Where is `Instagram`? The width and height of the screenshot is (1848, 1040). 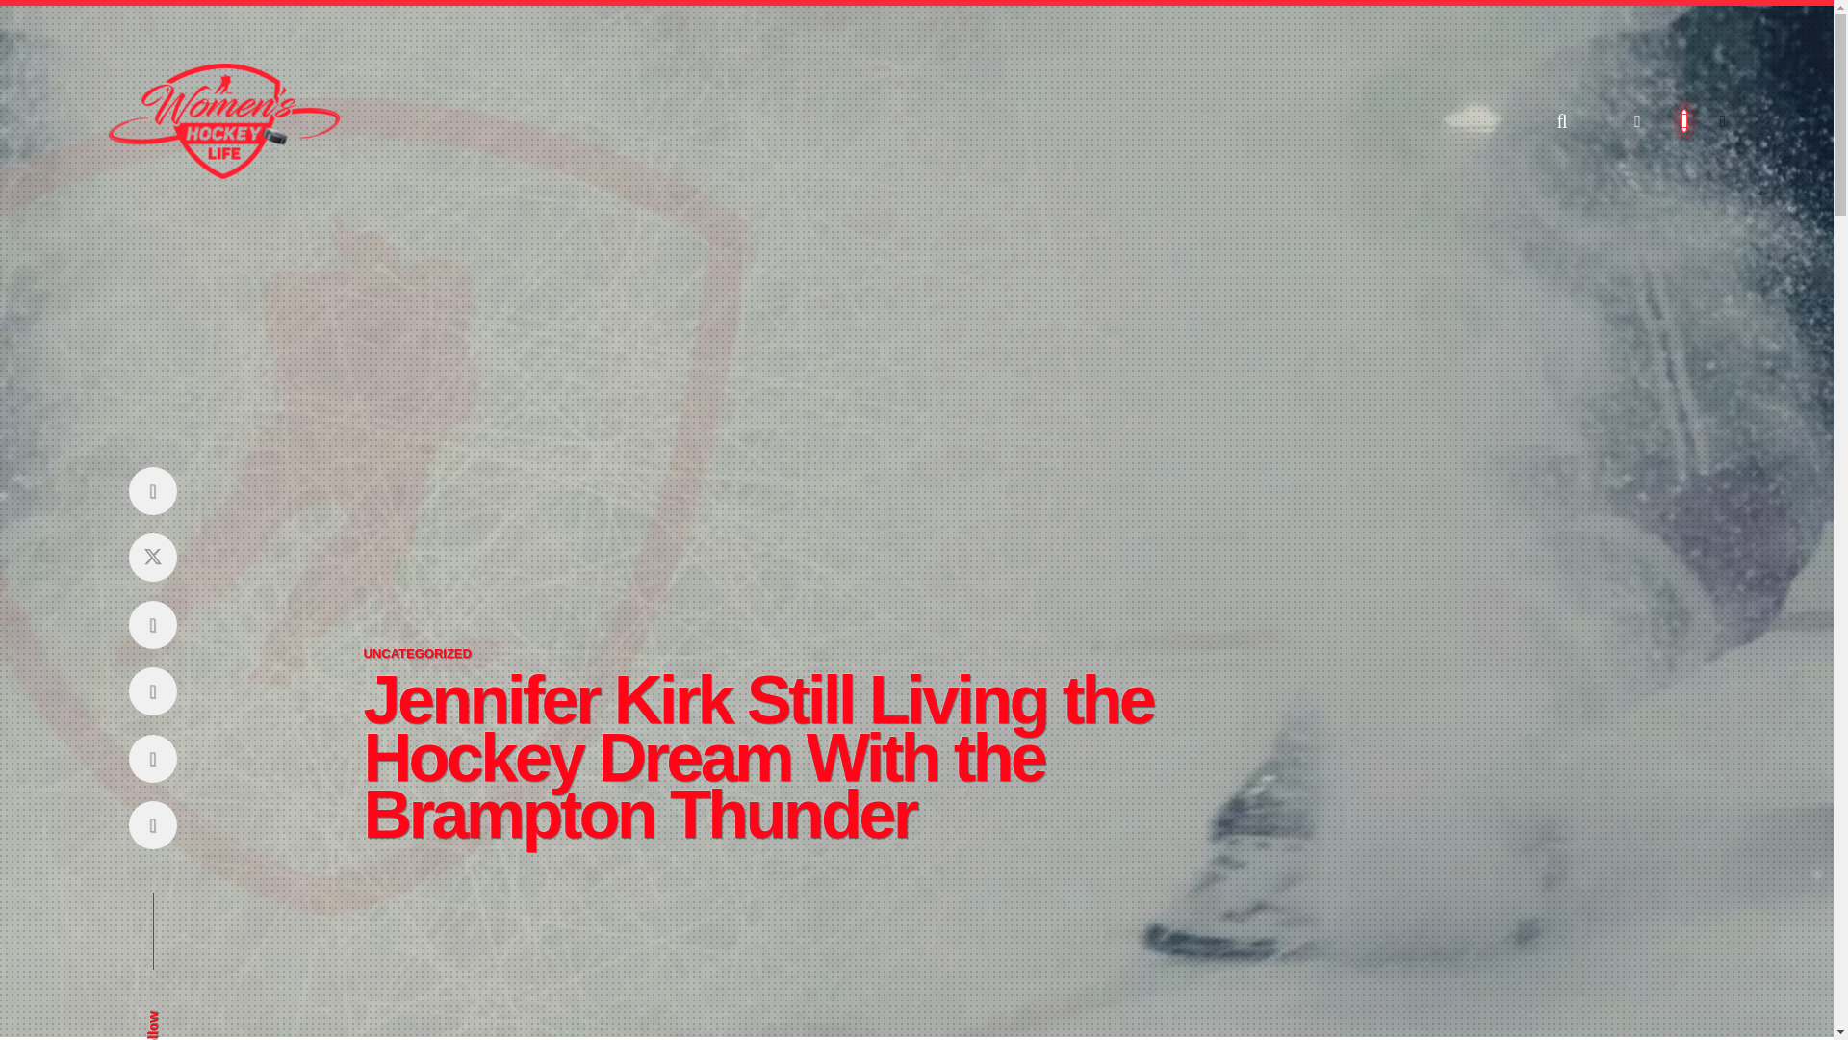
Instagram is located at coordinates (152, 624).